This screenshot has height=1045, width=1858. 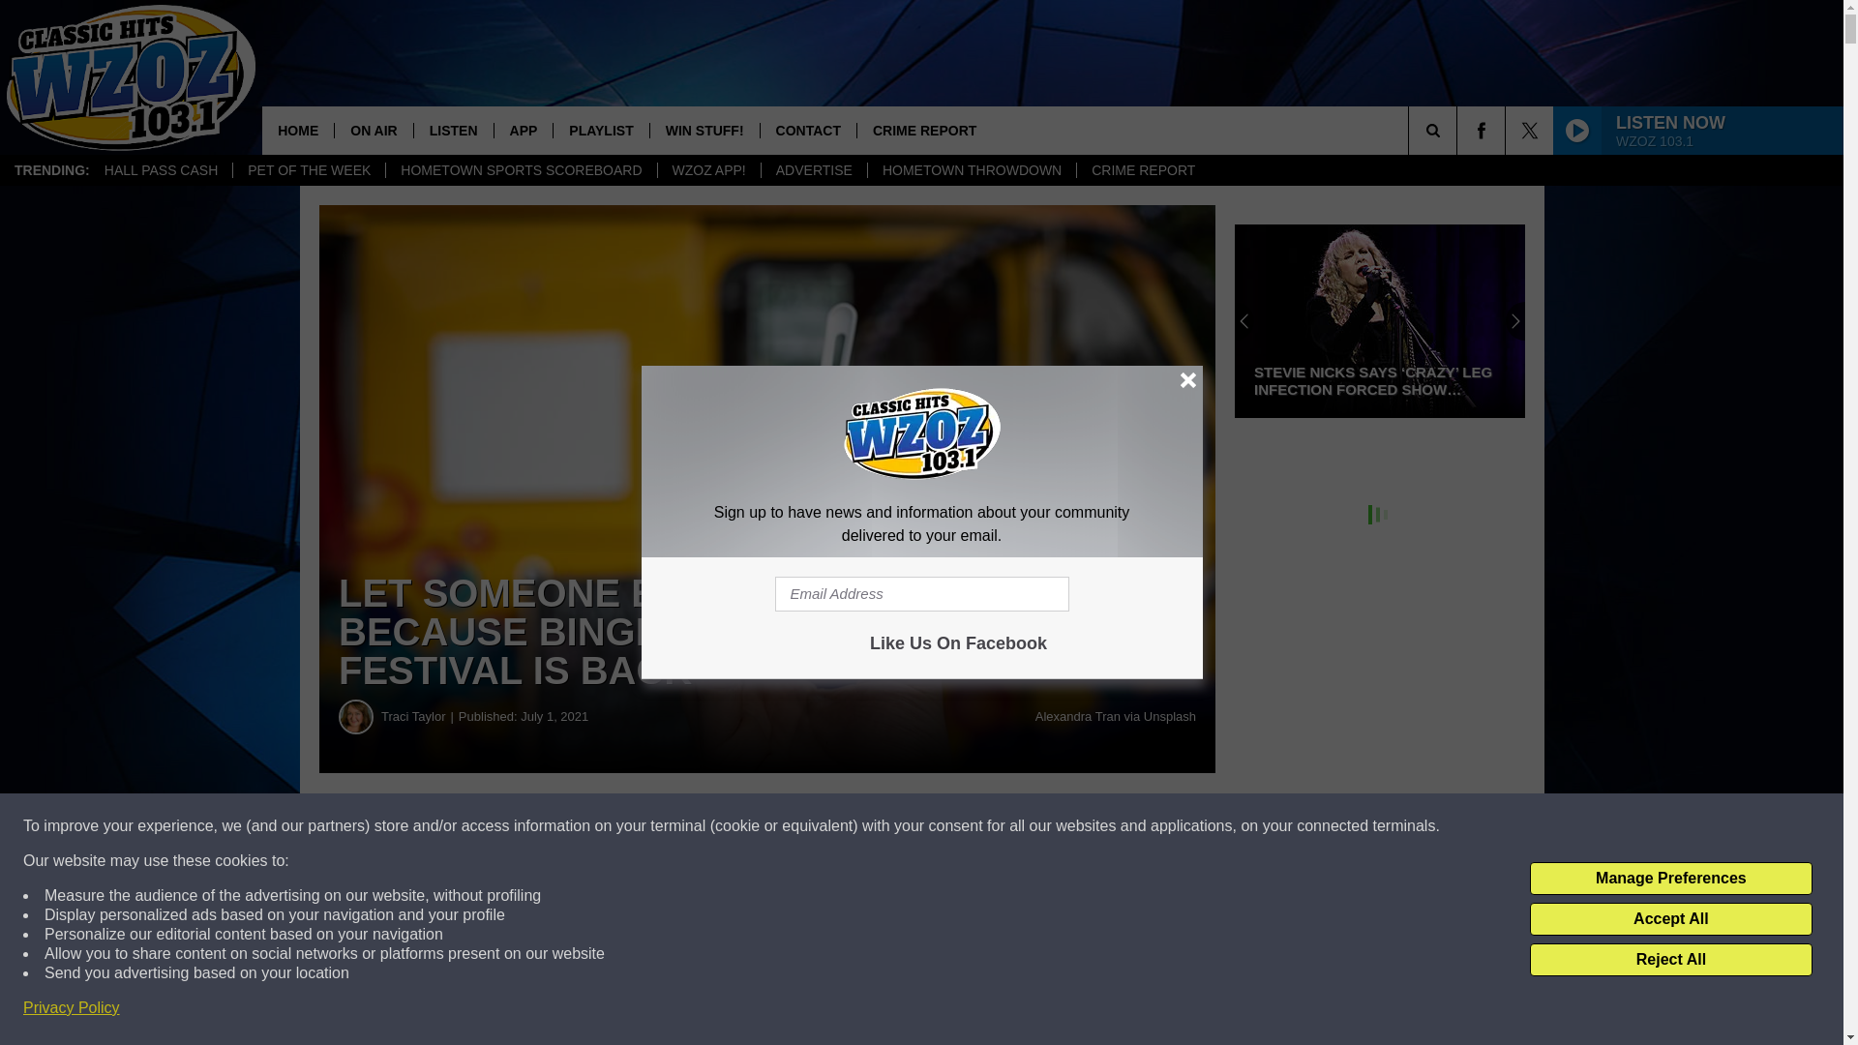 What do you see at coordinates (972, 170) in the screenshot?
I see `HOMETOWN THROWDOWN` at bounding box center [972, 170].